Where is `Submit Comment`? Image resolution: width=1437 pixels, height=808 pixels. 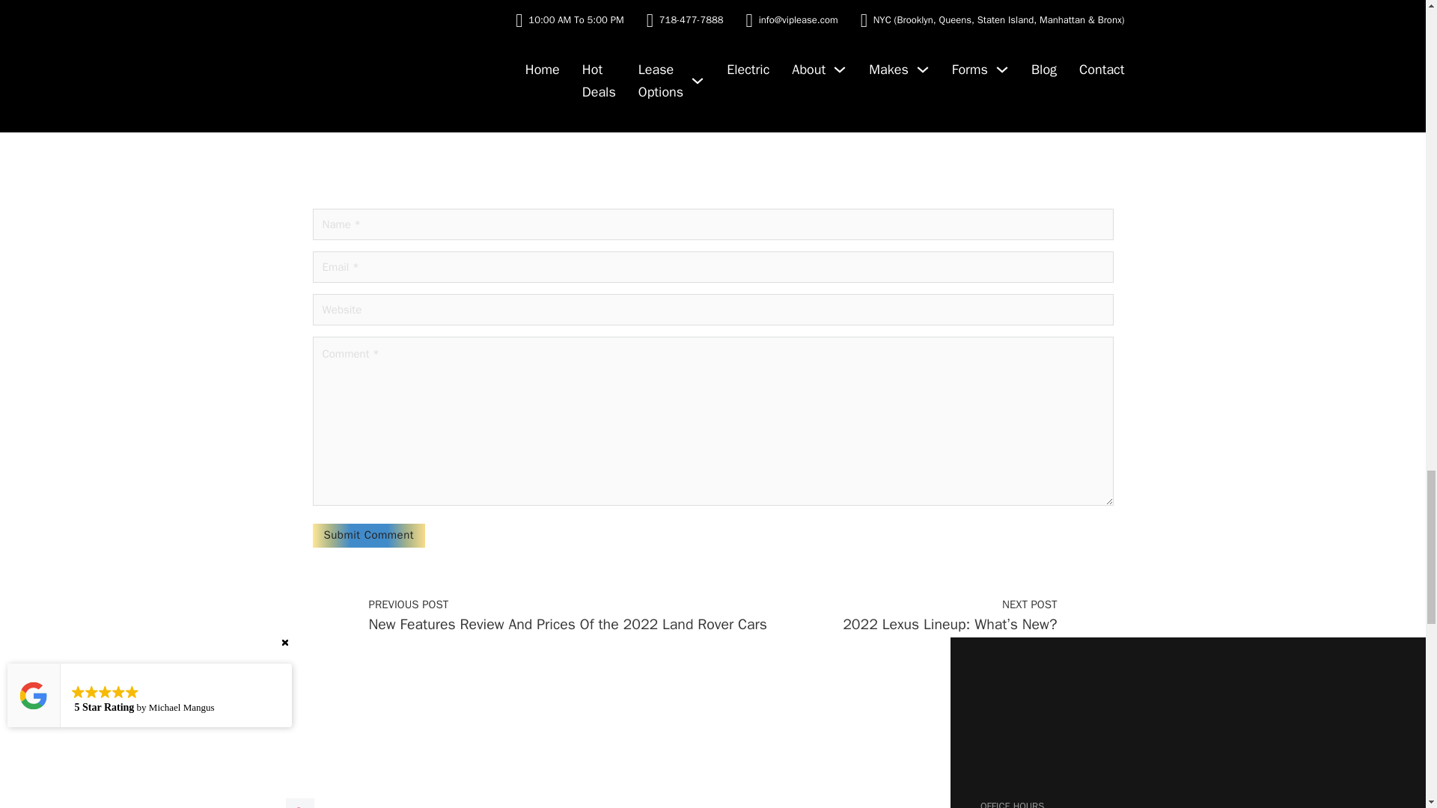 Submit Comment is located at coordinates (369, 536).